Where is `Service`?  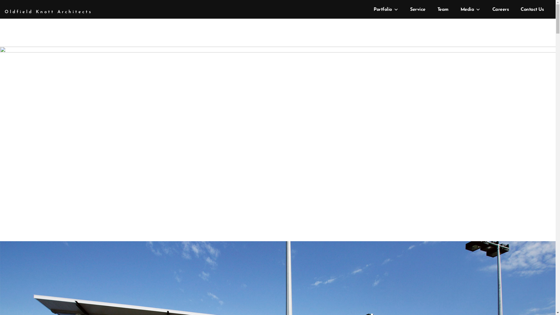 Service is located at coordinates (417, 10).